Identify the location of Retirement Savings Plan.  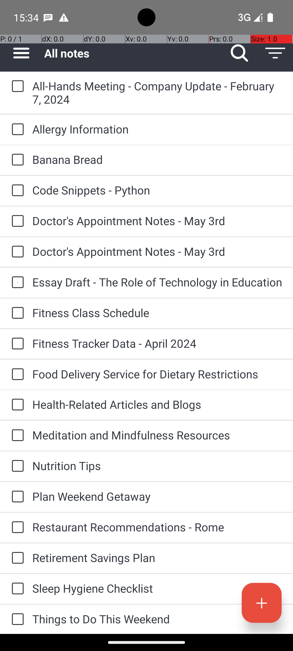
(157, 558).